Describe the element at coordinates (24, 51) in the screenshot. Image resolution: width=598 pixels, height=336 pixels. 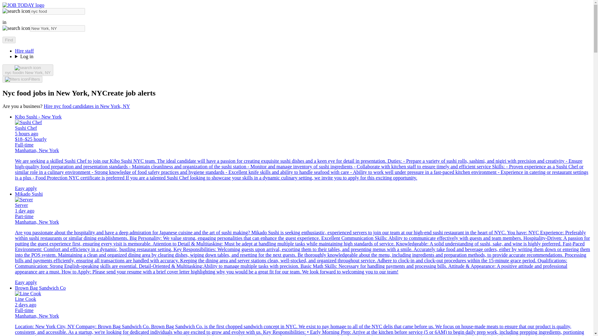
I see `Hire staff` at that location.